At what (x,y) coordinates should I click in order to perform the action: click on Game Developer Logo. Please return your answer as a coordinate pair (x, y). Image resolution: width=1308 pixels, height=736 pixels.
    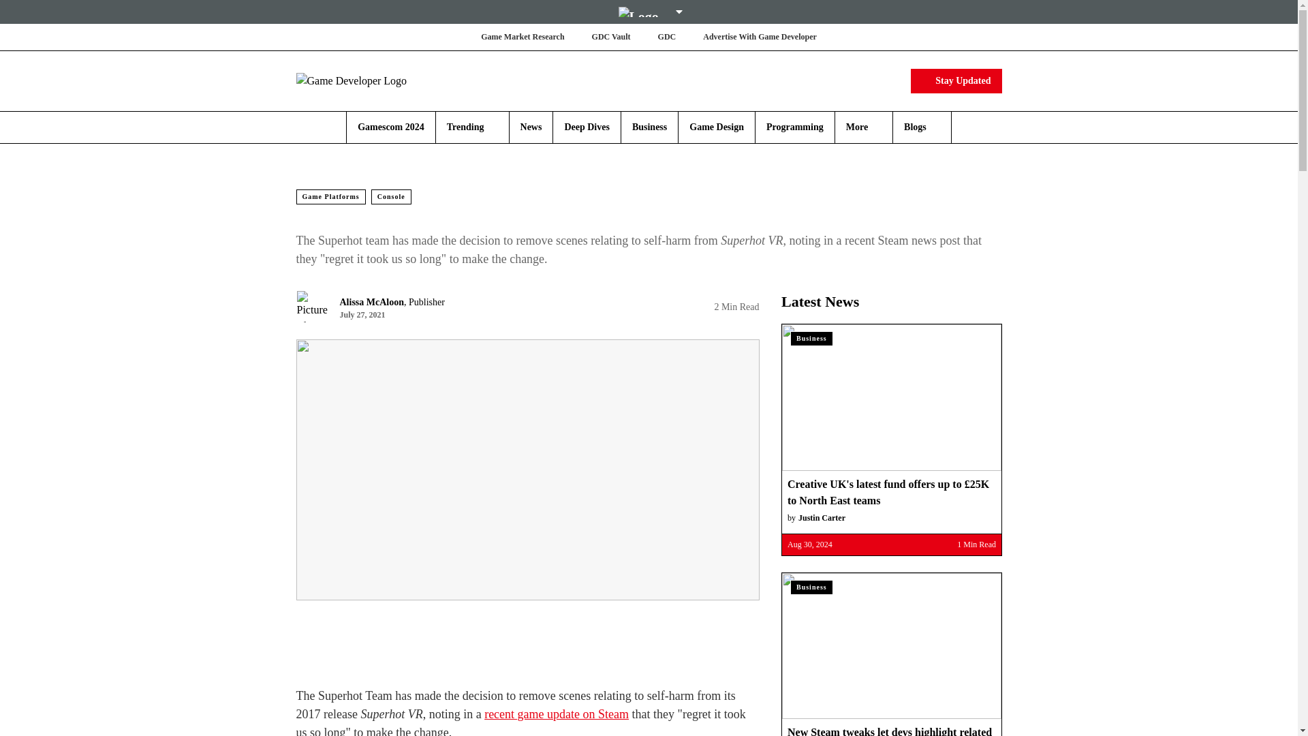
    Looking at the image, I should click on (376, 80).